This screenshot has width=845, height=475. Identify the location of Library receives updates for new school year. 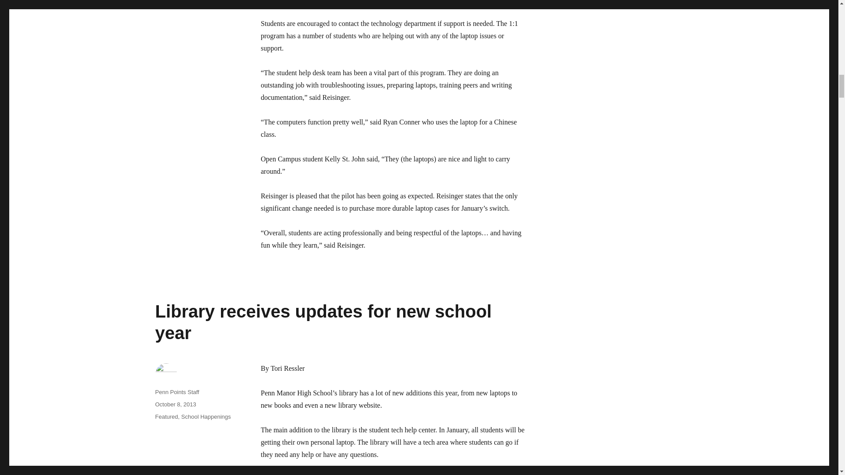
(323, 322).